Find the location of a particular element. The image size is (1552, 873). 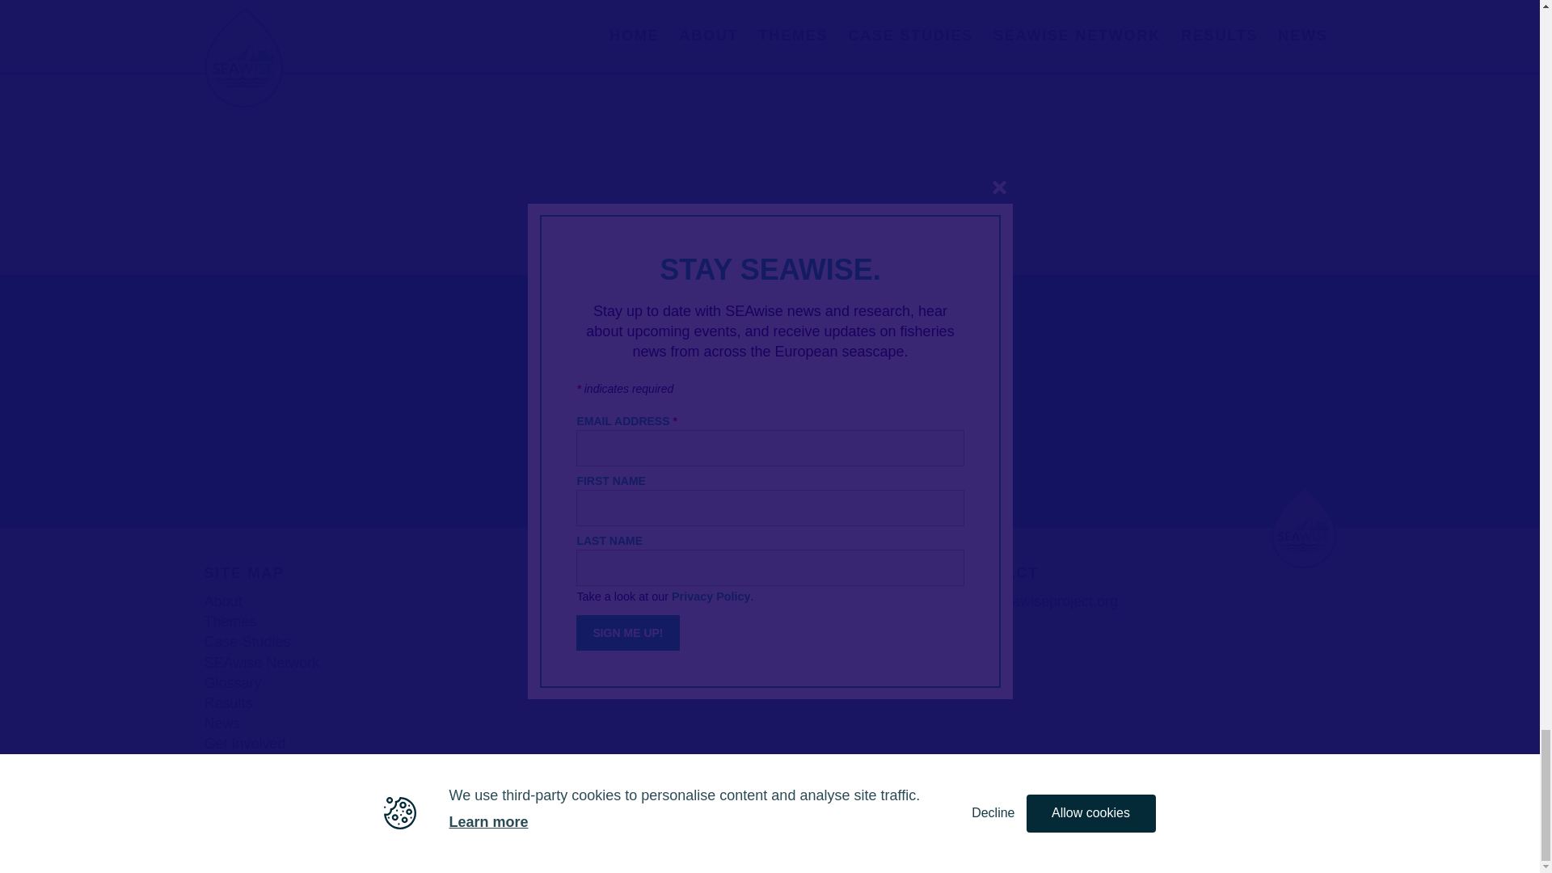

Results is located at coordinates (227, 703).